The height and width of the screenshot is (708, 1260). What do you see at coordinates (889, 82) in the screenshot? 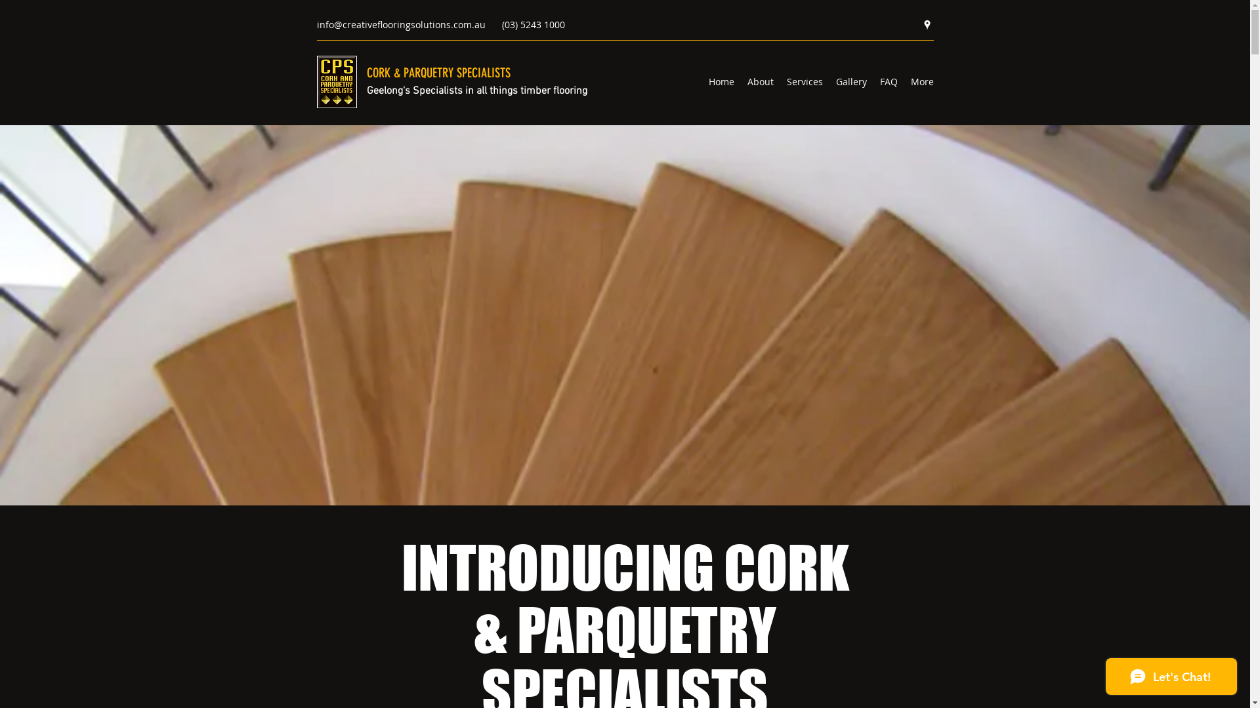
I see `FAQ` at bounding box center [889, 82].